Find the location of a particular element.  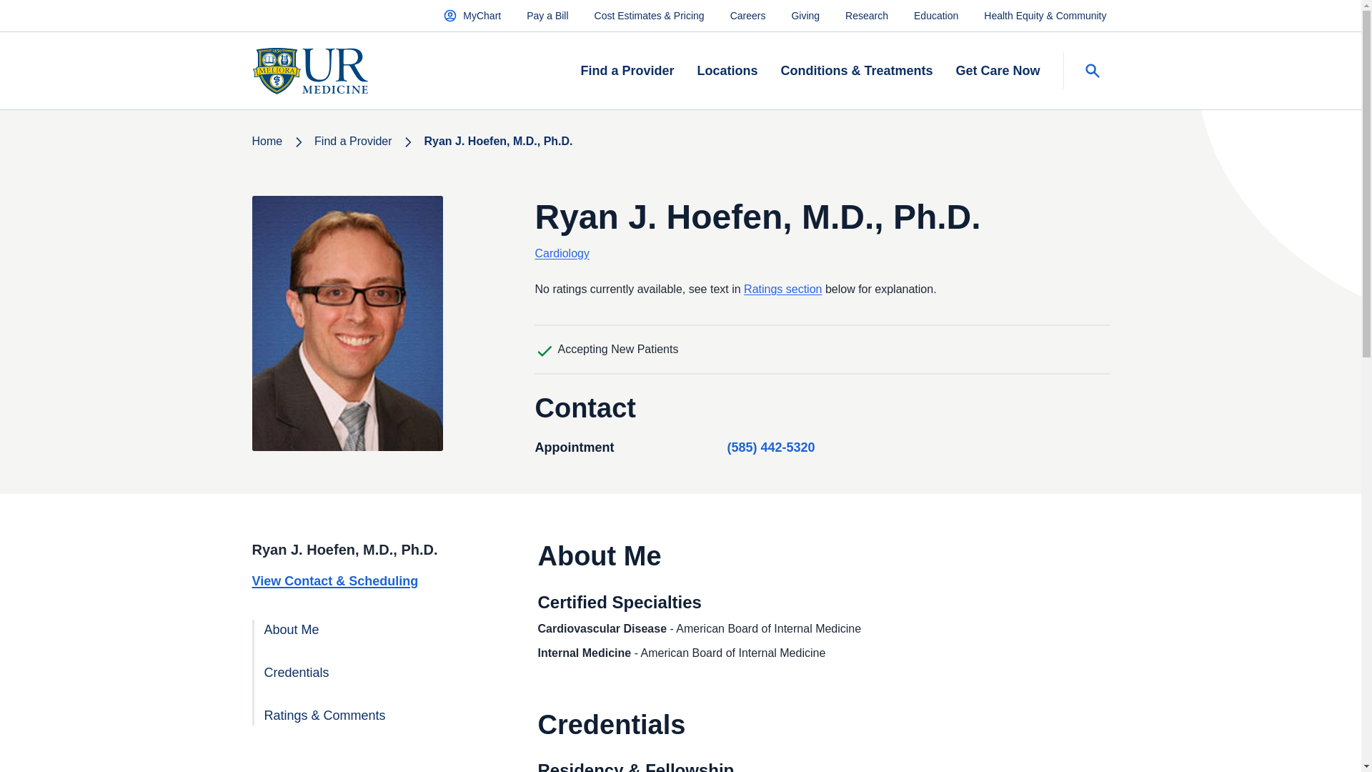

Find a Provider is located at coordinates (627, 71).